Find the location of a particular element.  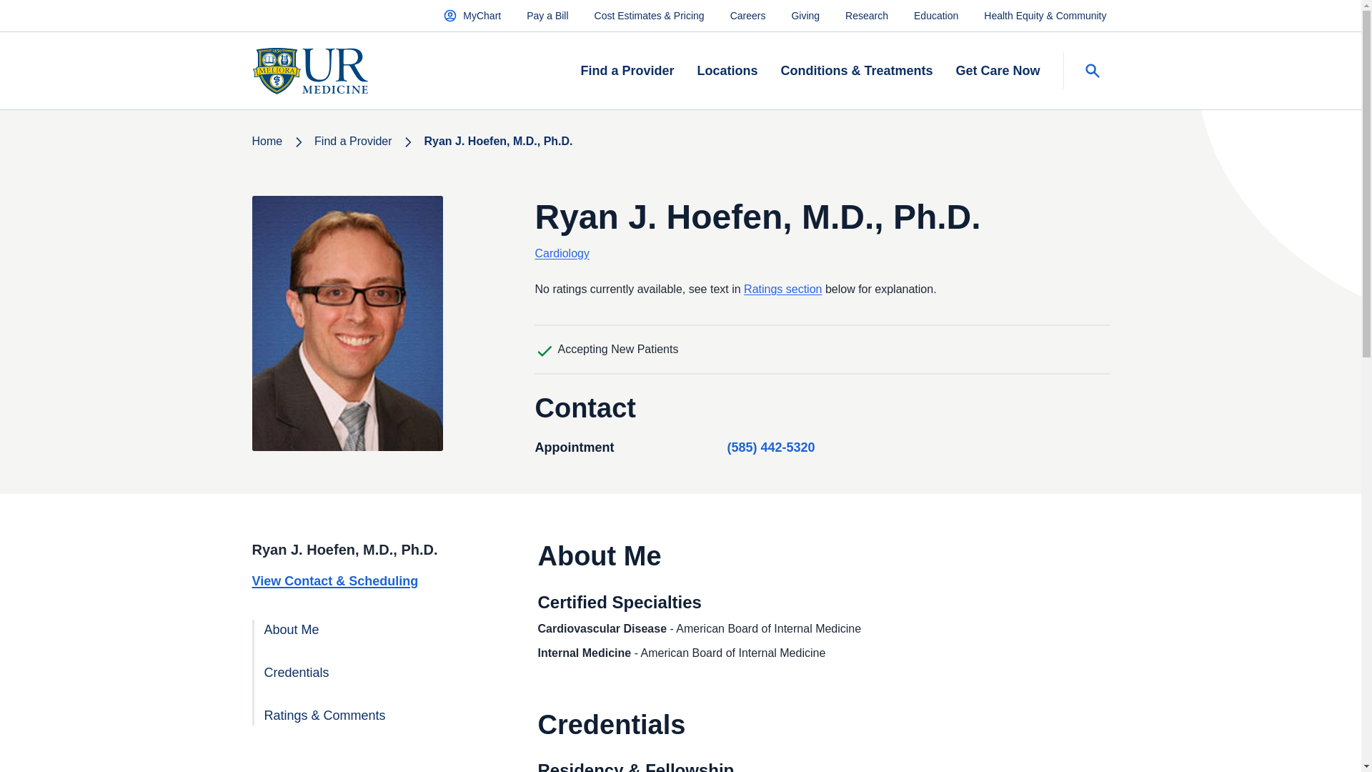

Find a Provider is located at coordinates (627, 71).